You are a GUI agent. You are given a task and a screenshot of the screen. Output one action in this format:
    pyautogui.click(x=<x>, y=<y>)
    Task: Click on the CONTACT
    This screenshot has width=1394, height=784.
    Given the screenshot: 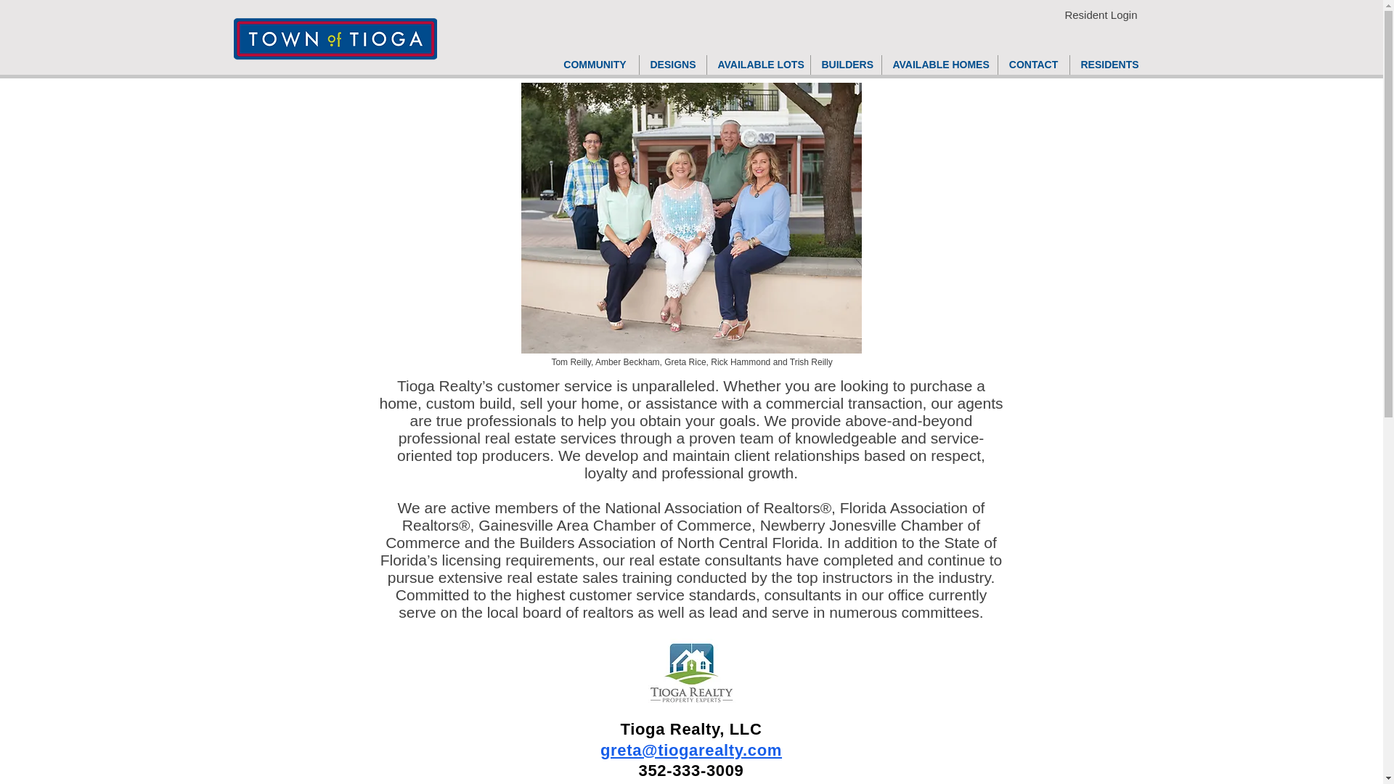 What is the action you would take?
    pyautogui.click(x=1033, y=64)
    